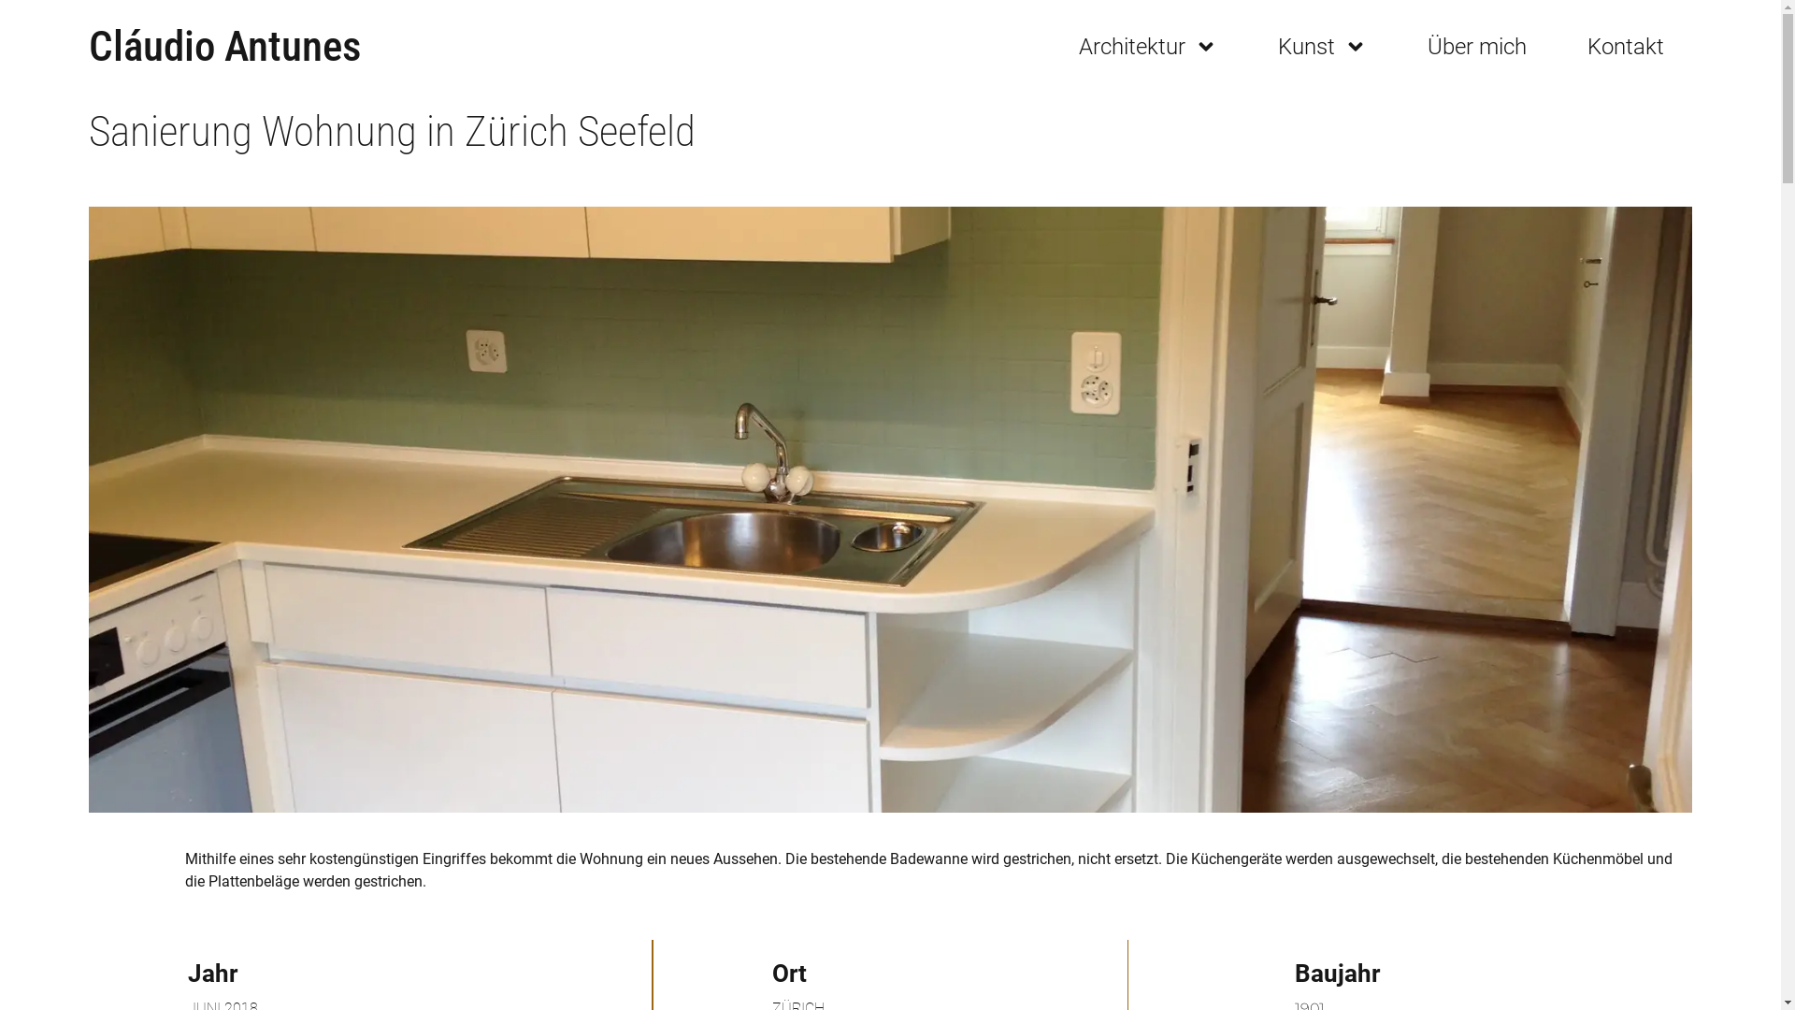 The image size is (1795, 1010). What do you see at coordinates (1626, 47) in the screenshot?
I see `Kontakt` at bounding box center [1626, 47].